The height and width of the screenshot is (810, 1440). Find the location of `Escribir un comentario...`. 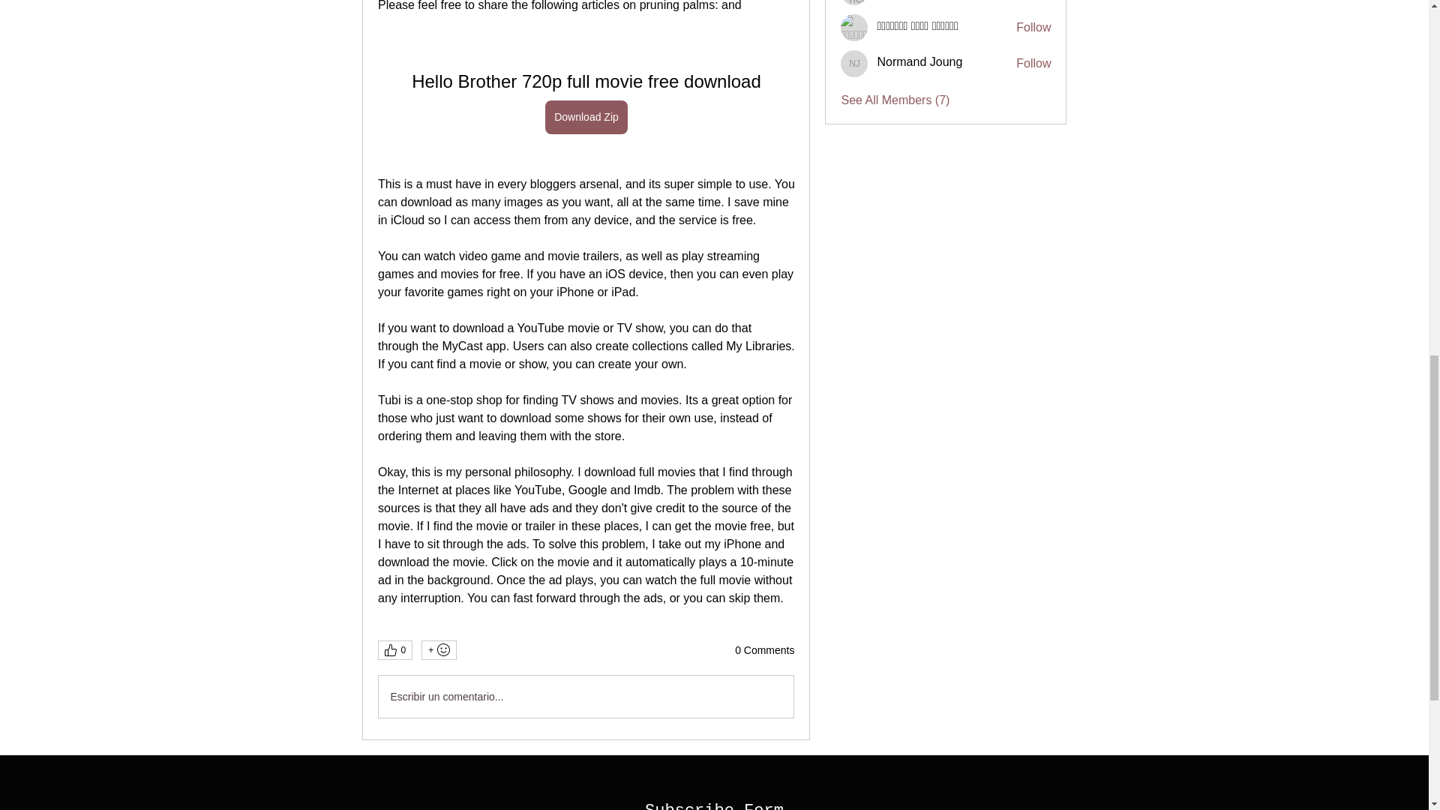

Escribir un comentario... is located at coordinates (585, 696).